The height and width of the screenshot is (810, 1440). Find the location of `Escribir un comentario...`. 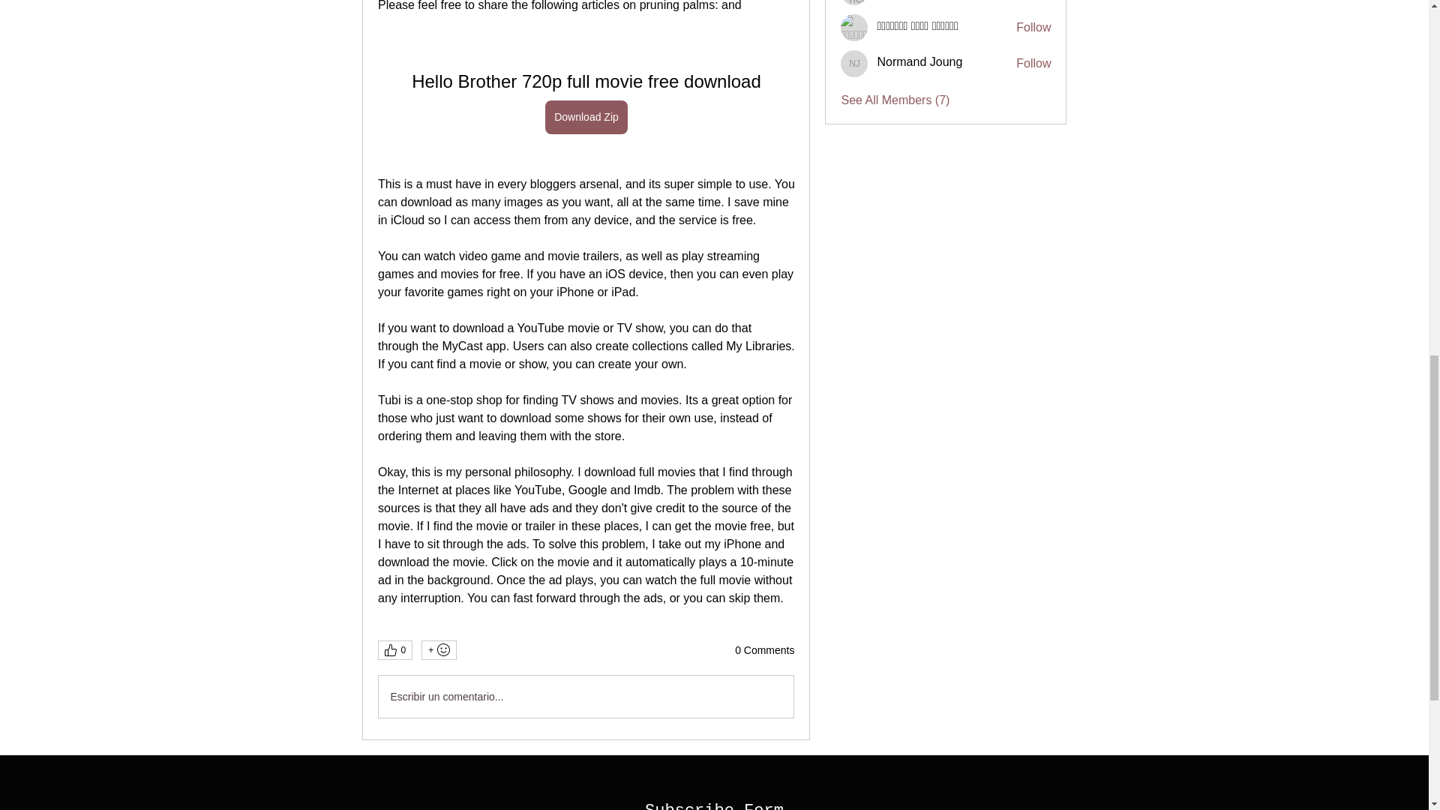

Escribir un comentario... is located at coordinates (585, 696).